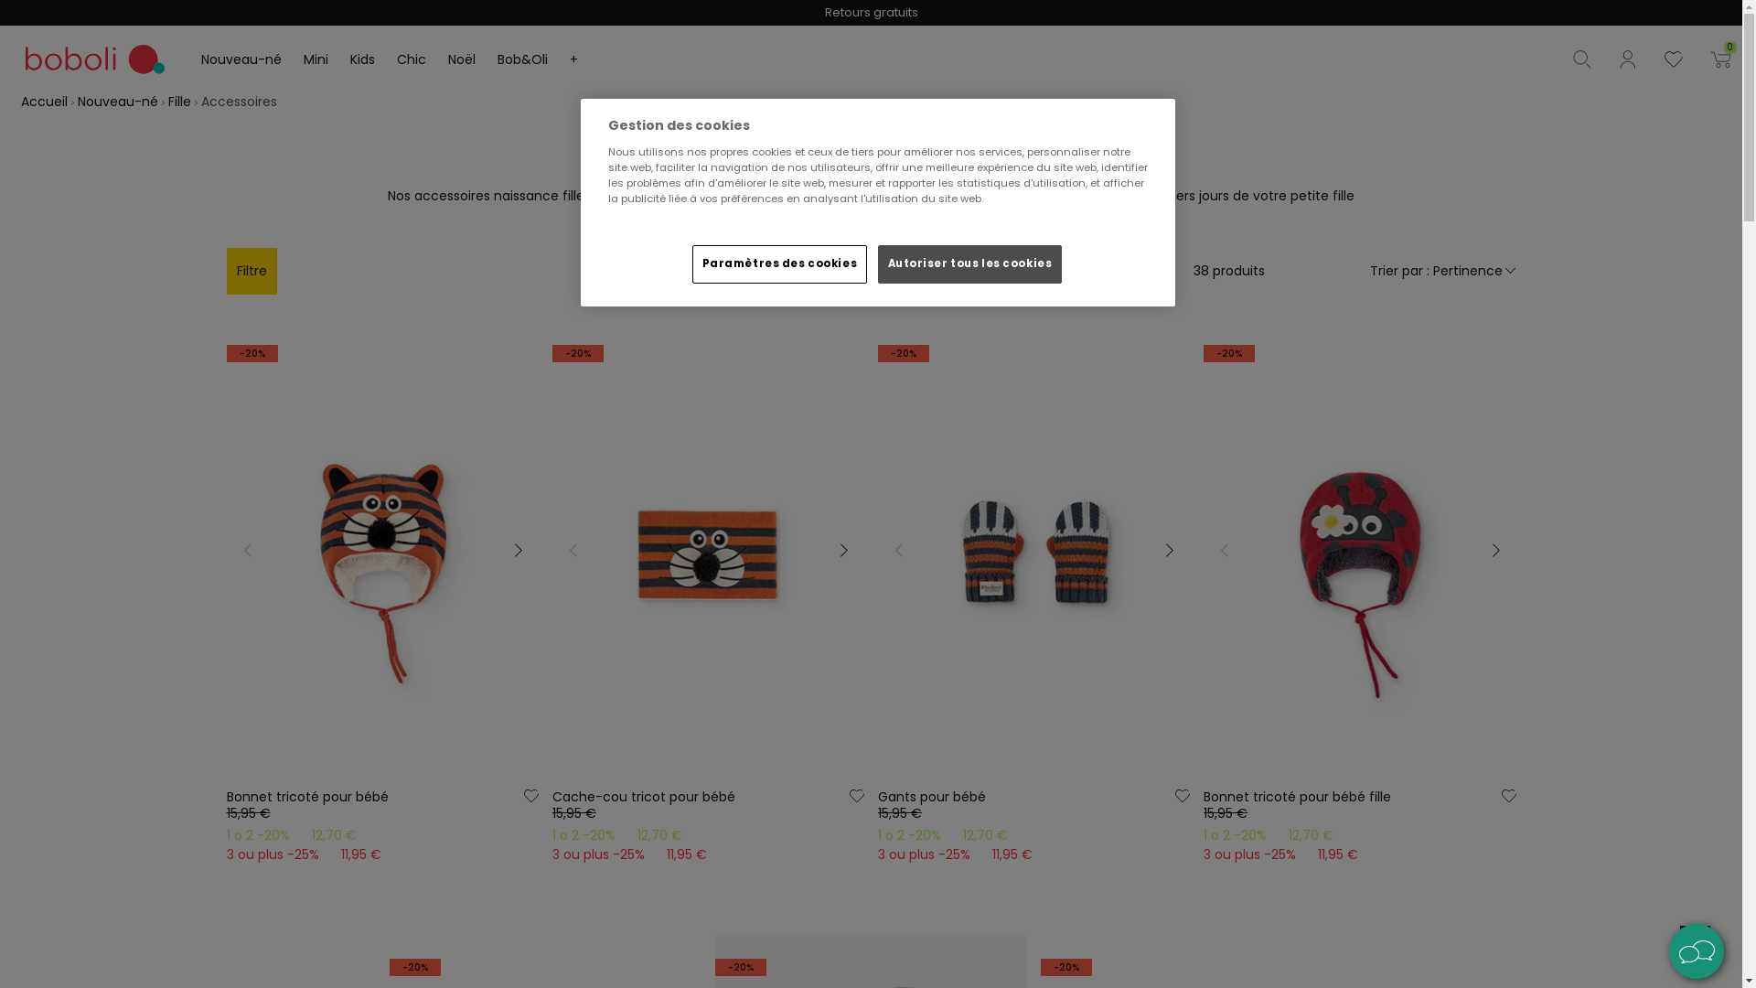  What do you see at coordinates (573, 551) in the screenshot?
I see `Previous` at bounding box center [573, 551].